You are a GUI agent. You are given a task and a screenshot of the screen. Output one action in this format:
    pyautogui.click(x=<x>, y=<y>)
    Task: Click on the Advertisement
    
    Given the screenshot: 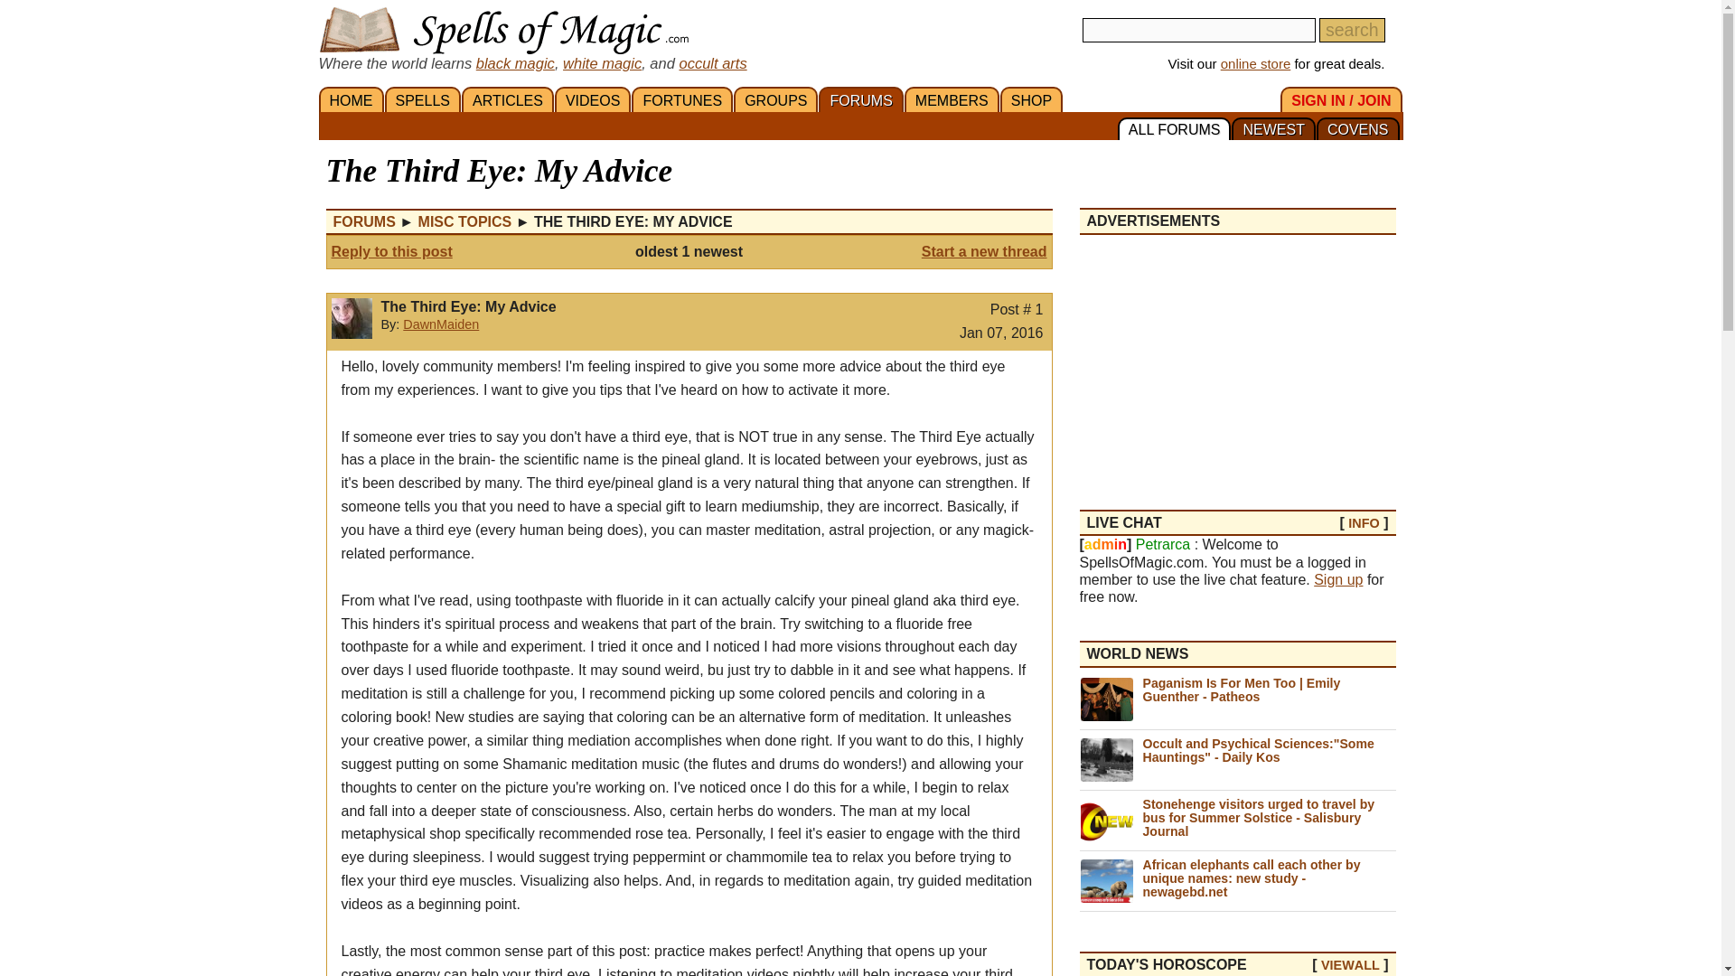 What is the action you would take?
    pyautogui.click(x=1236, y=361)
    